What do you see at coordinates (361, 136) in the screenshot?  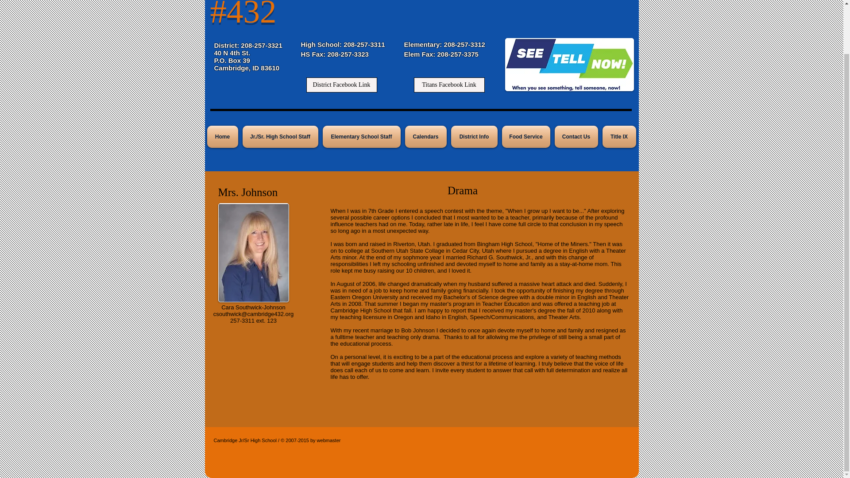 I see `Elementary School Staff` at bounding box center [361, 136].